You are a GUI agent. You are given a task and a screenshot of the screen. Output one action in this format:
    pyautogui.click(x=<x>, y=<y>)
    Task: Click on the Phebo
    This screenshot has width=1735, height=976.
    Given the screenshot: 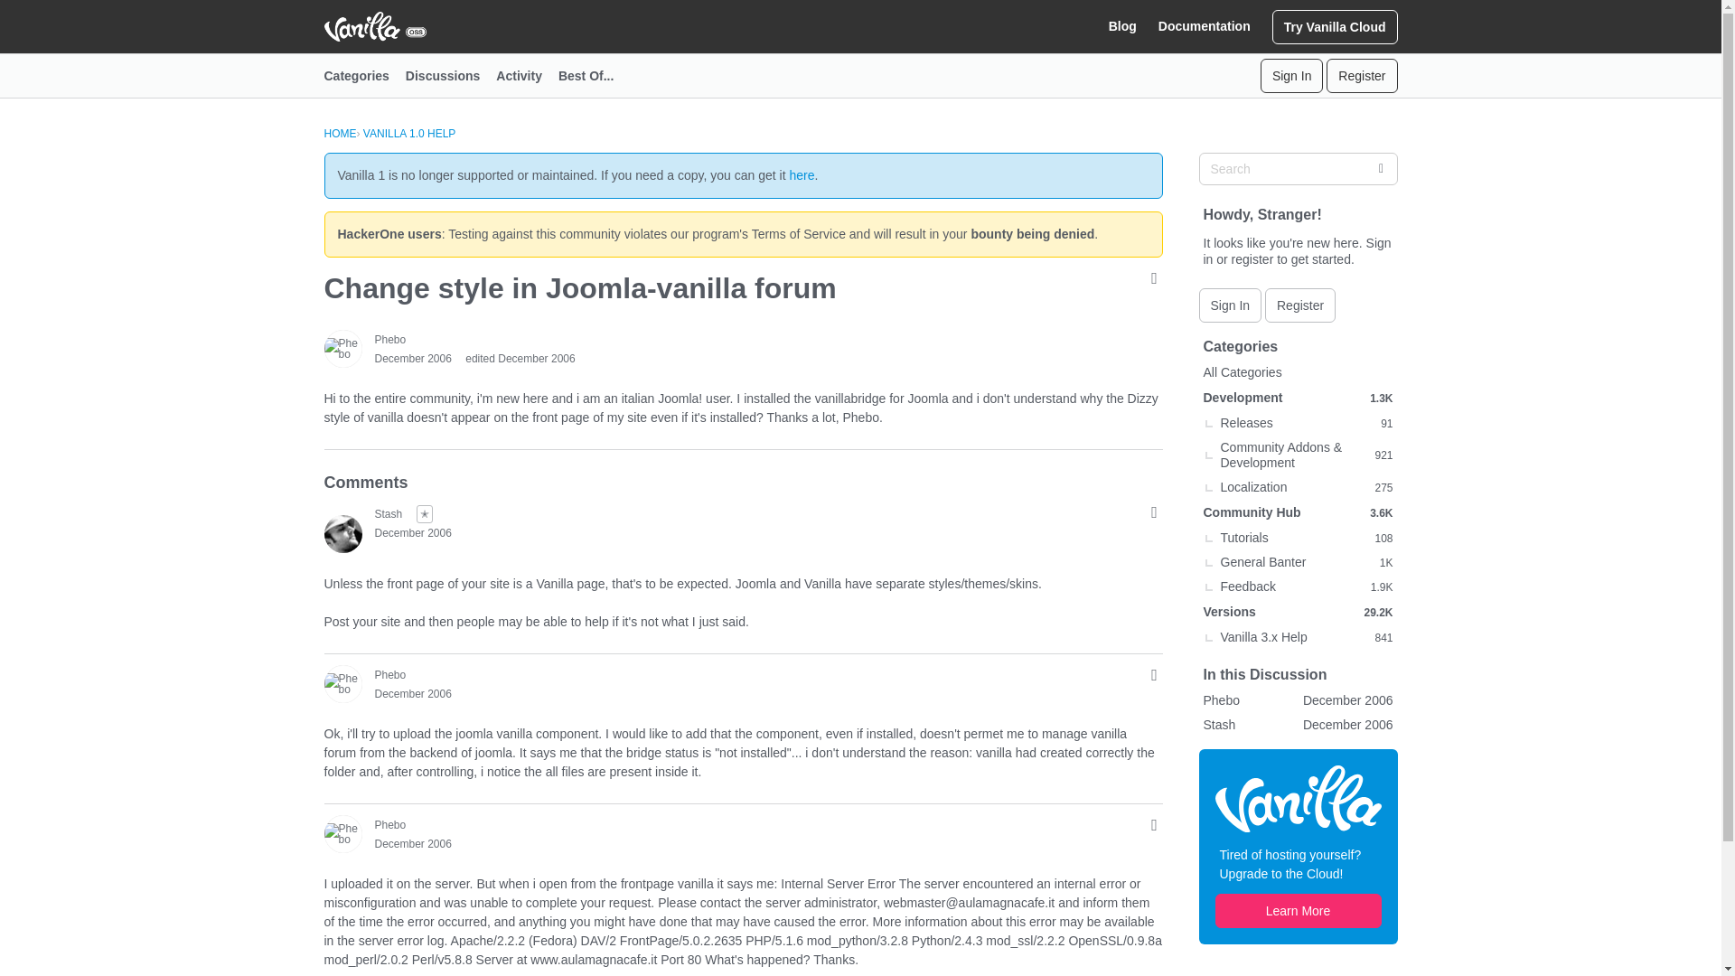 What is the action you would take?
    pyautogui.click(x=342, y=833)
    